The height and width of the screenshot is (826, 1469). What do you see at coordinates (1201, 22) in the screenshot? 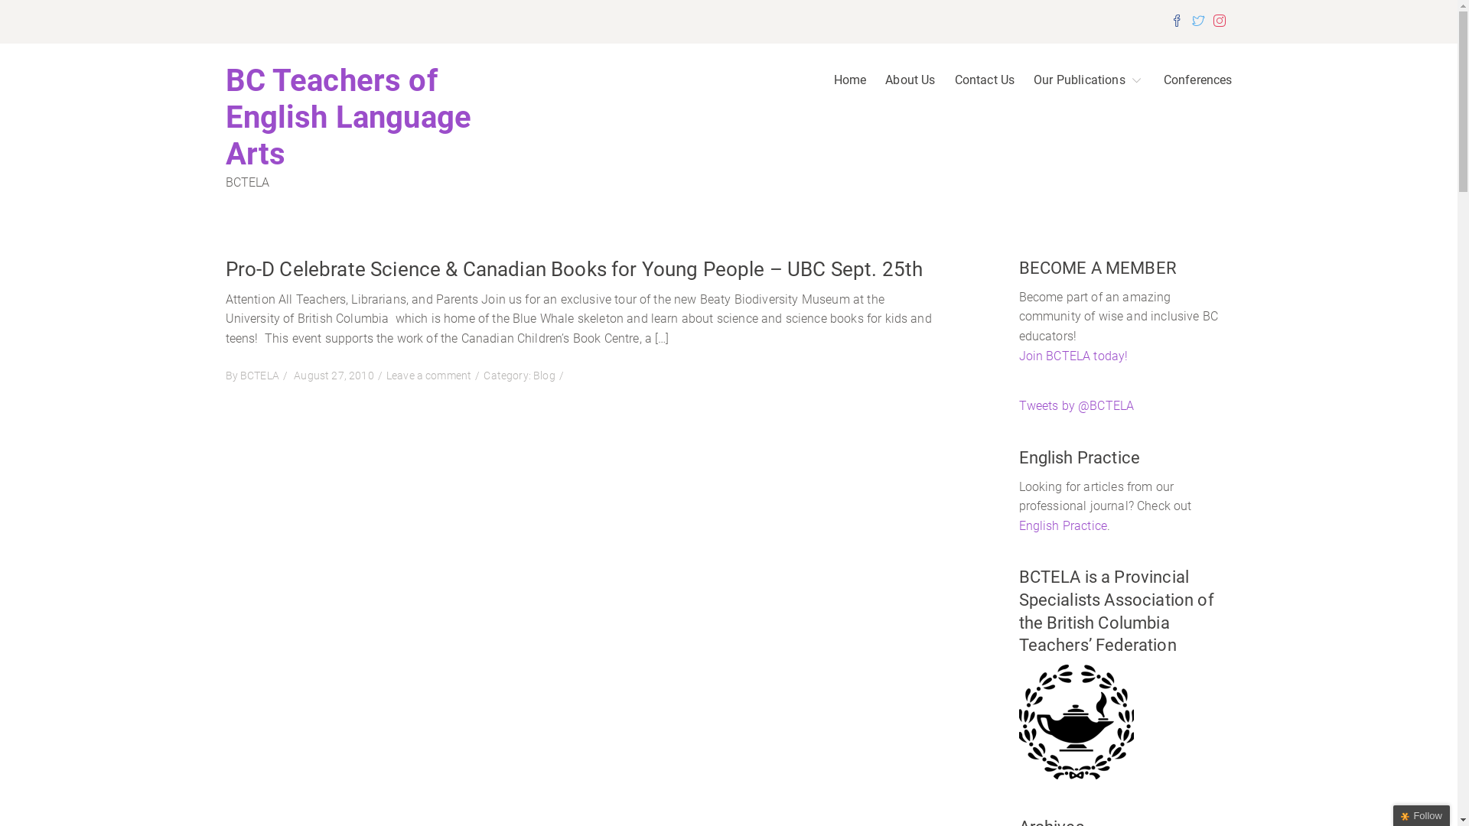
I see `Twitter` at bounding box center [1201, 22].